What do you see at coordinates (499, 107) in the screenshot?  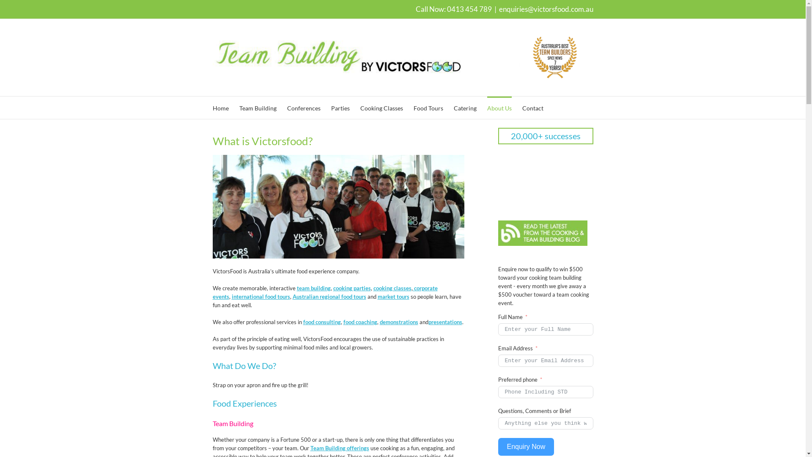 I see `About Us` at bounding box center [499, 107].